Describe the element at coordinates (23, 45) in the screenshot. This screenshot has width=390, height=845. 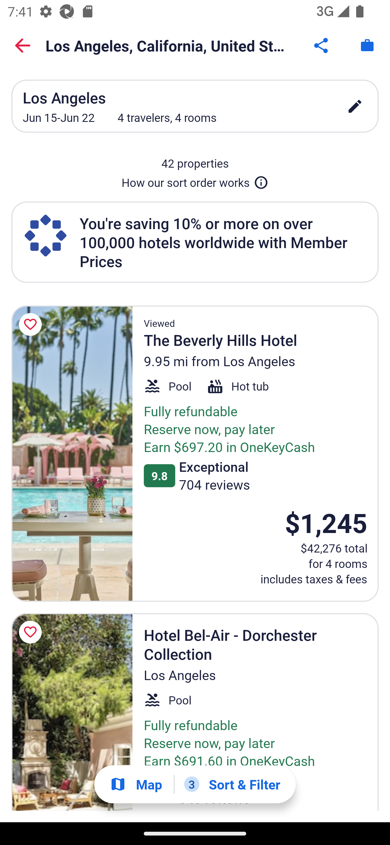
I see `Back` at that location.